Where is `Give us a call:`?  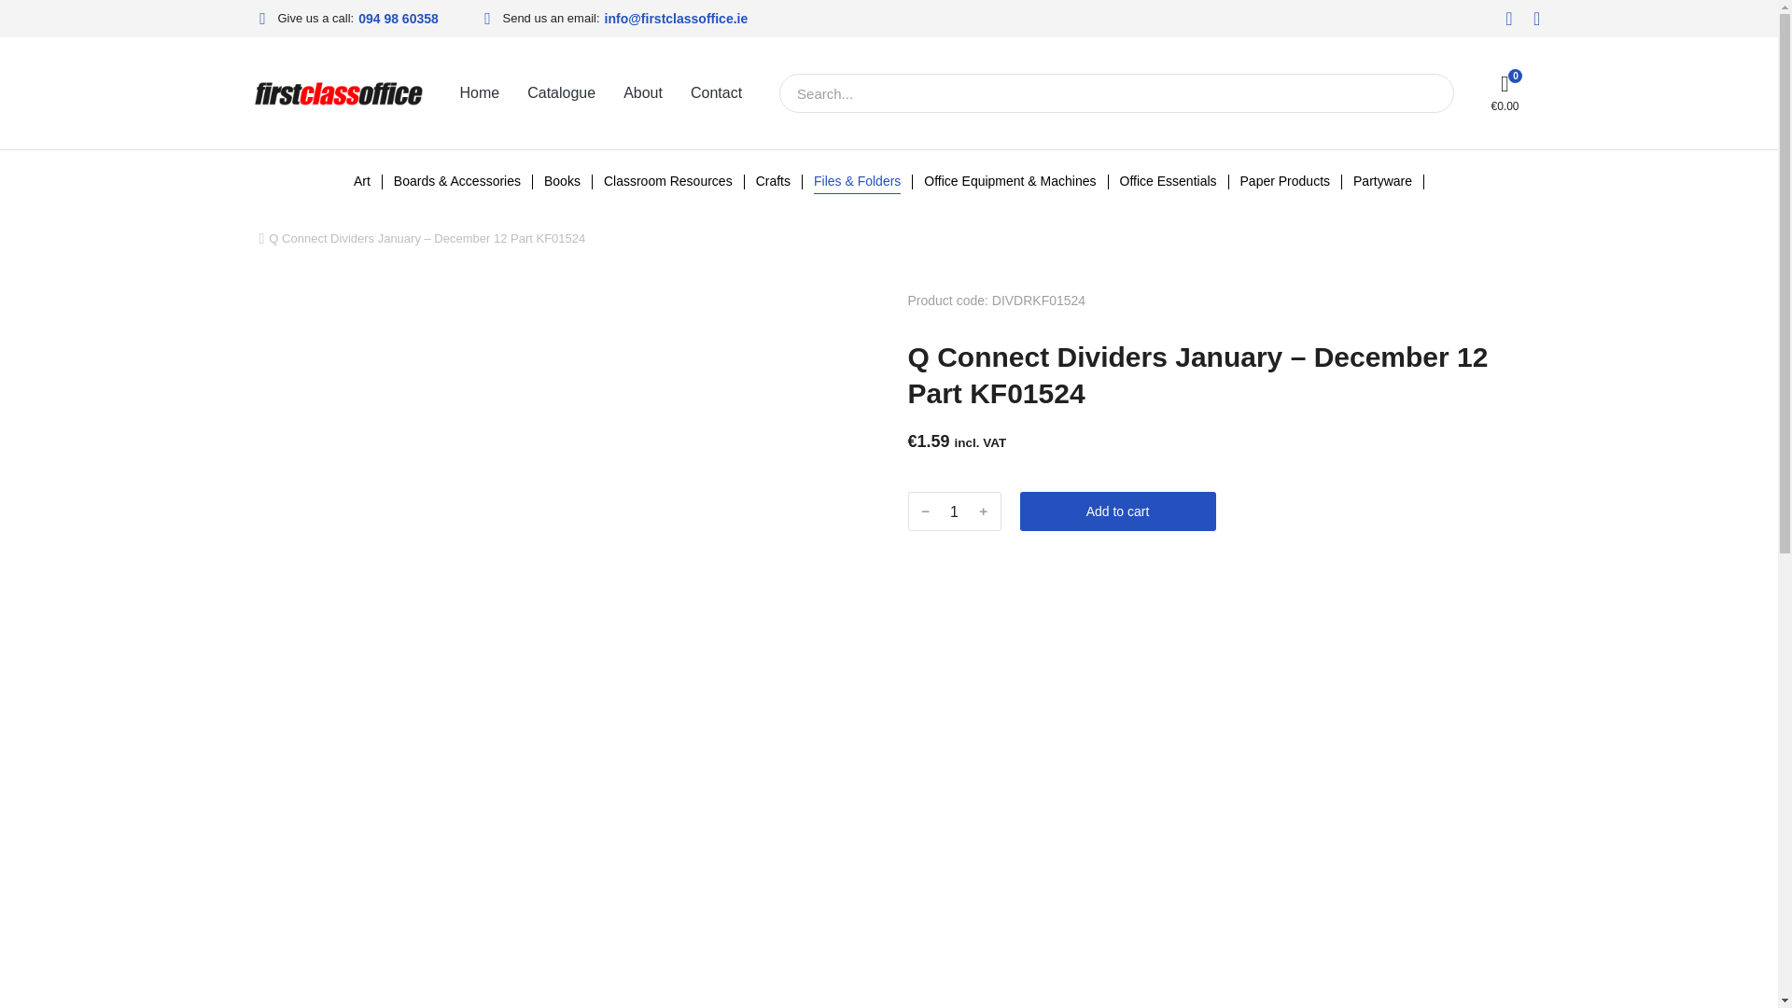 Give us a call: is located at coordinates (303, 19).